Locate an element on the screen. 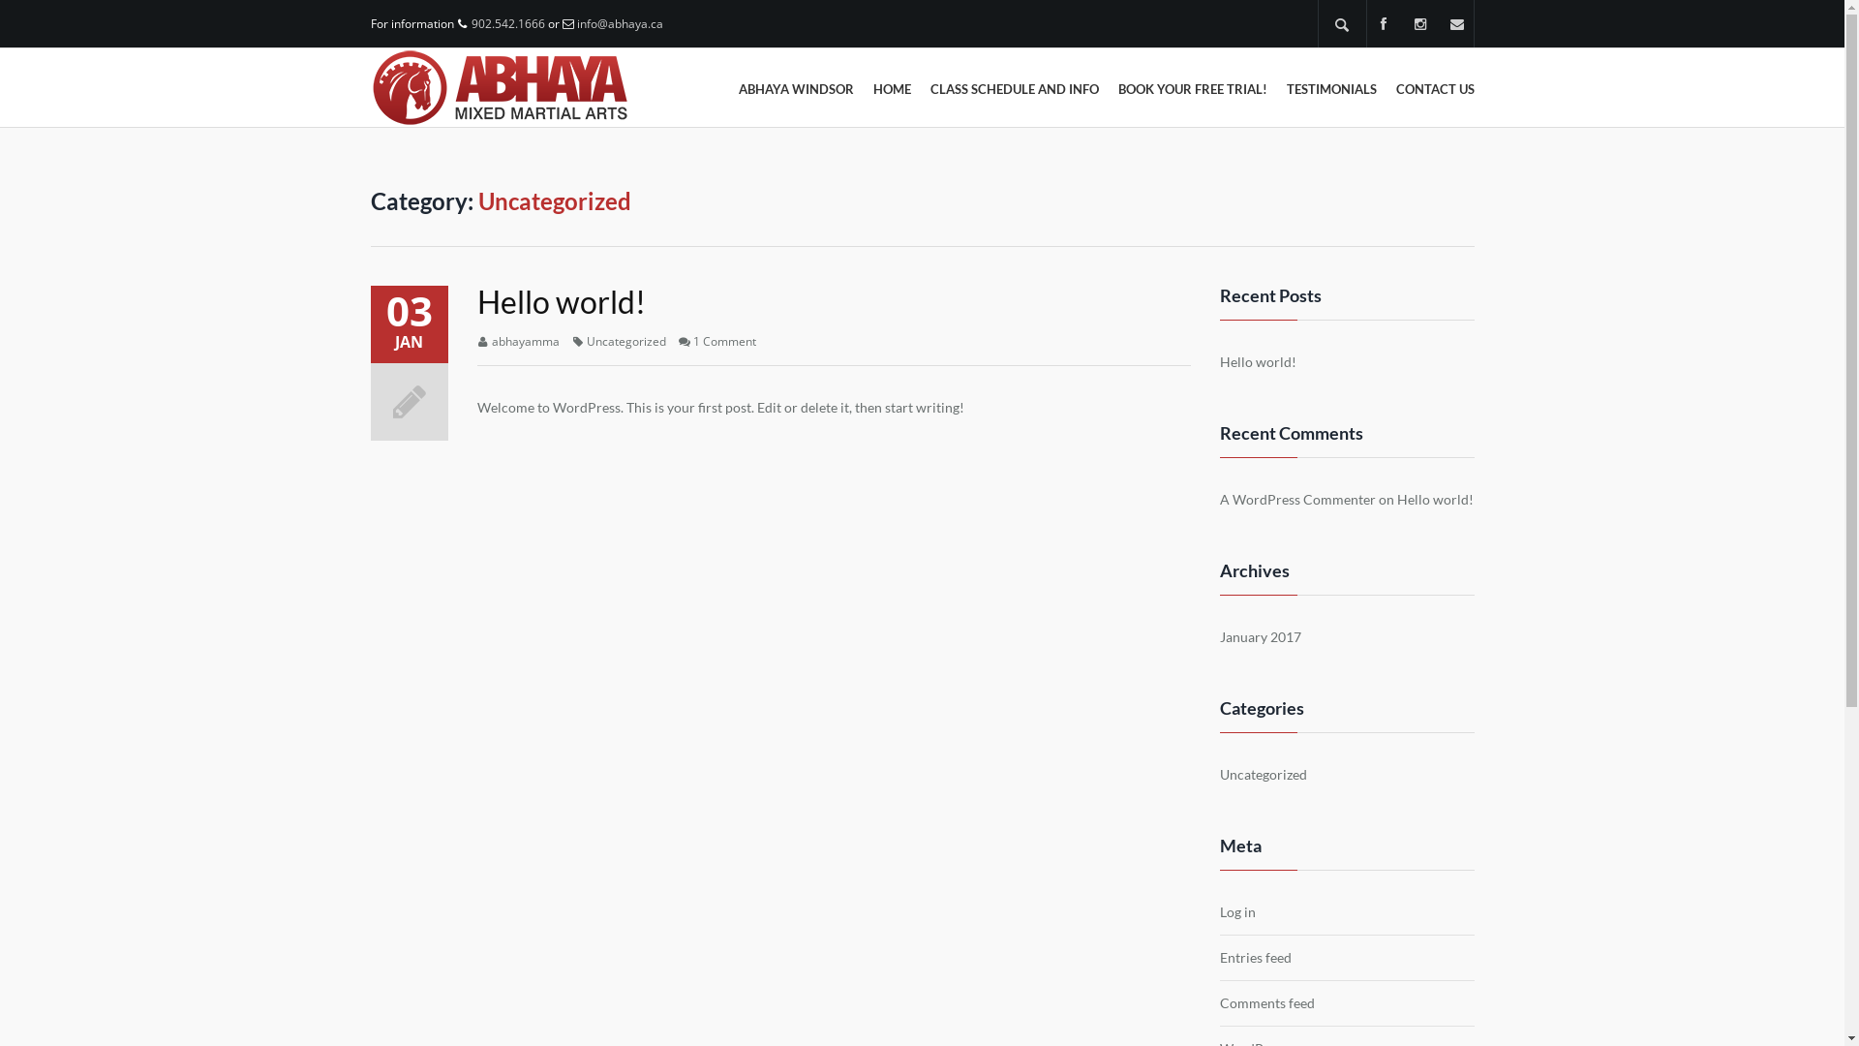  Log in is located at coordinates (1237, 912).